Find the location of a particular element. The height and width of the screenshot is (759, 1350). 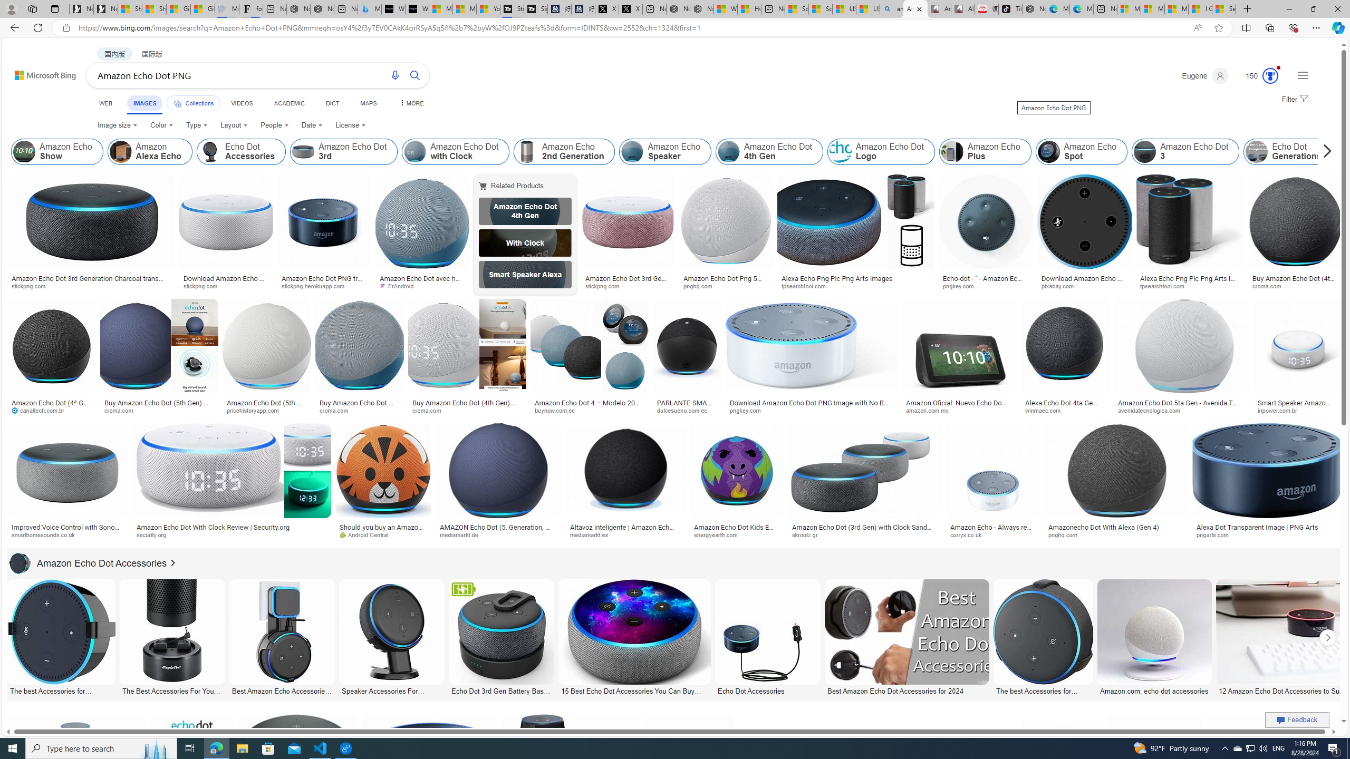

inpower.com.br is located at coordinates (1280, 410).